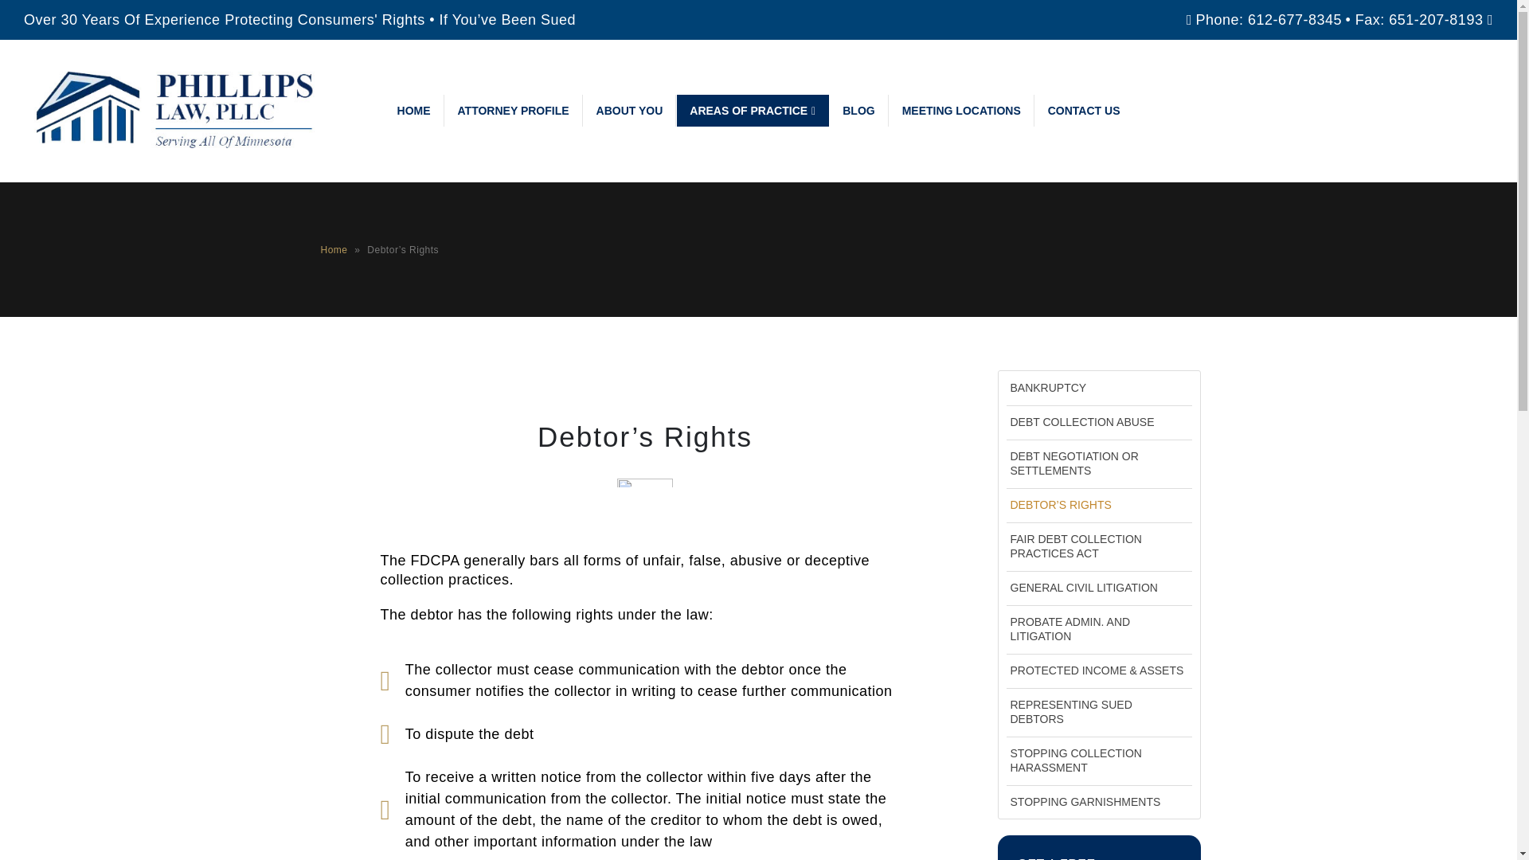 The image size is (1529, 860). I want to click on ABOUT YOU, so click(631, 110).